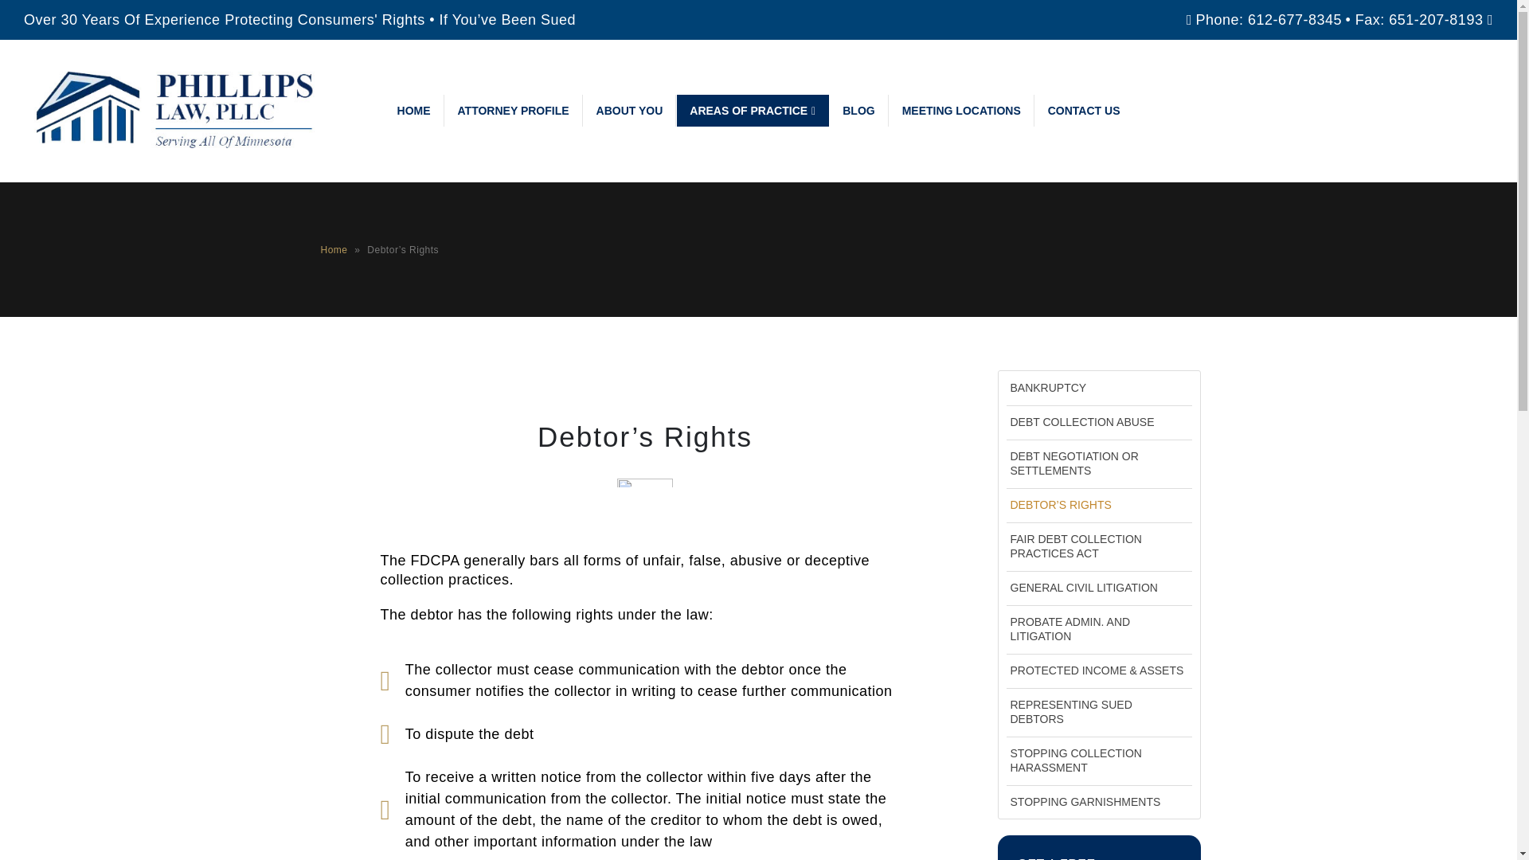 The image size is (1529, 860). I want to click on ABOUT YOU, so click(631, 110).